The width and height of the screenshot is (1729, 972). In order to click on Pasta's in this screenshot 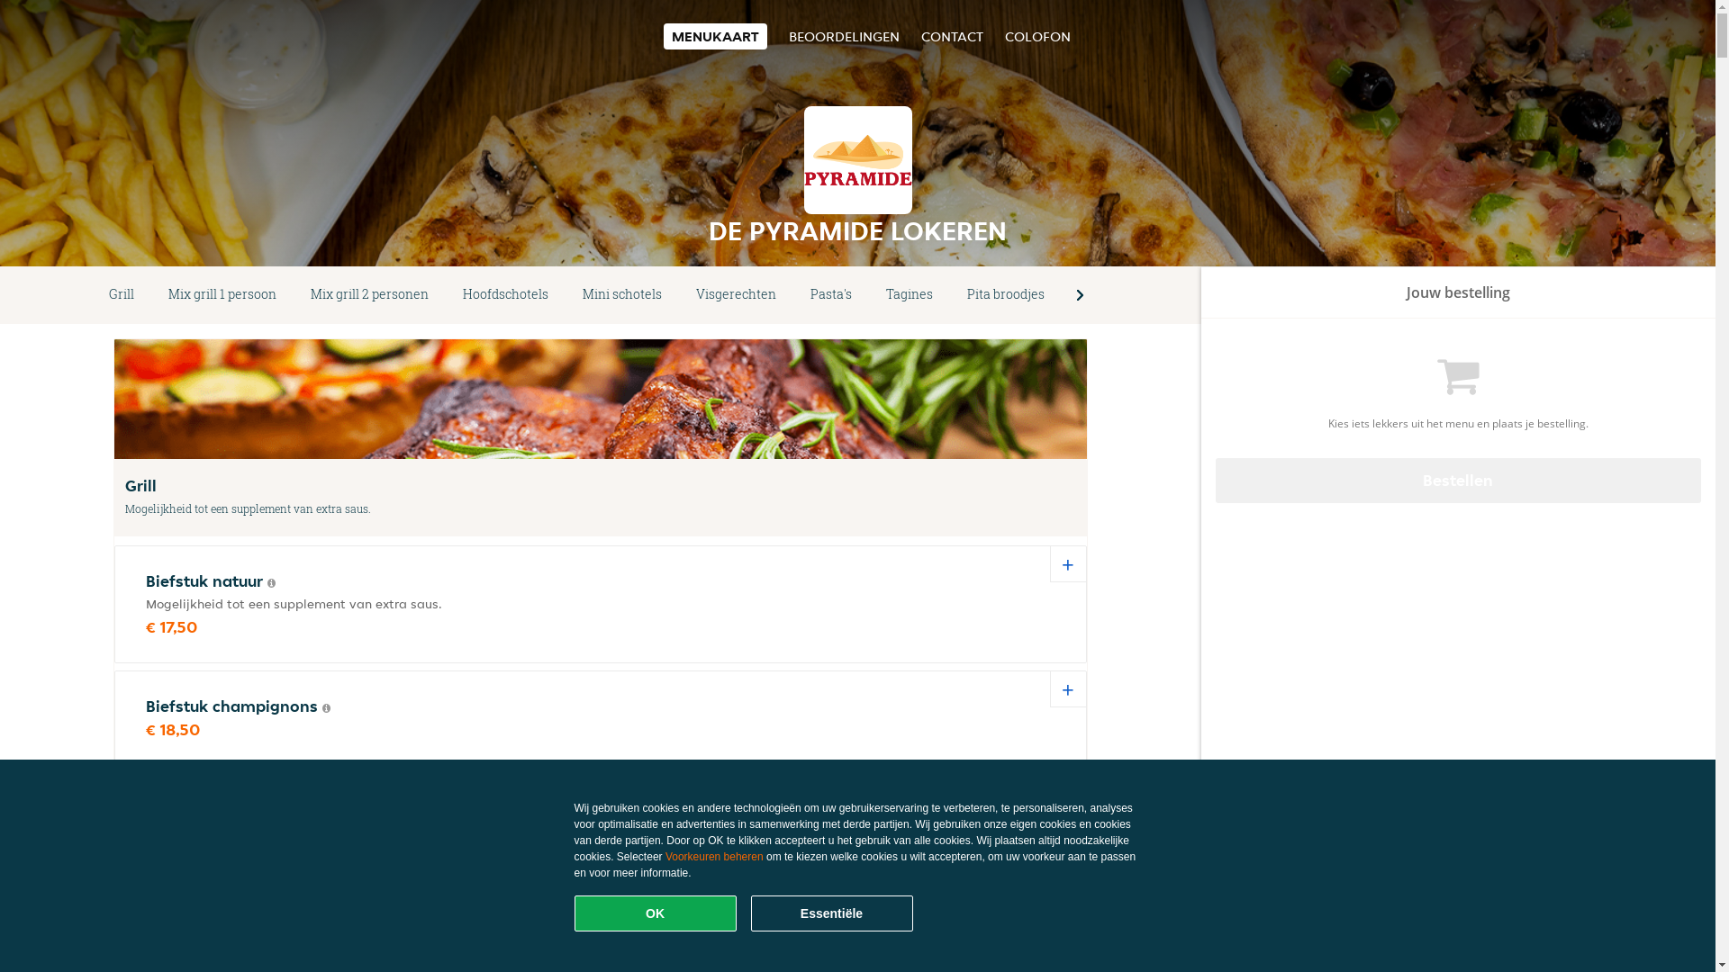, I will do `click(830, 295)`.